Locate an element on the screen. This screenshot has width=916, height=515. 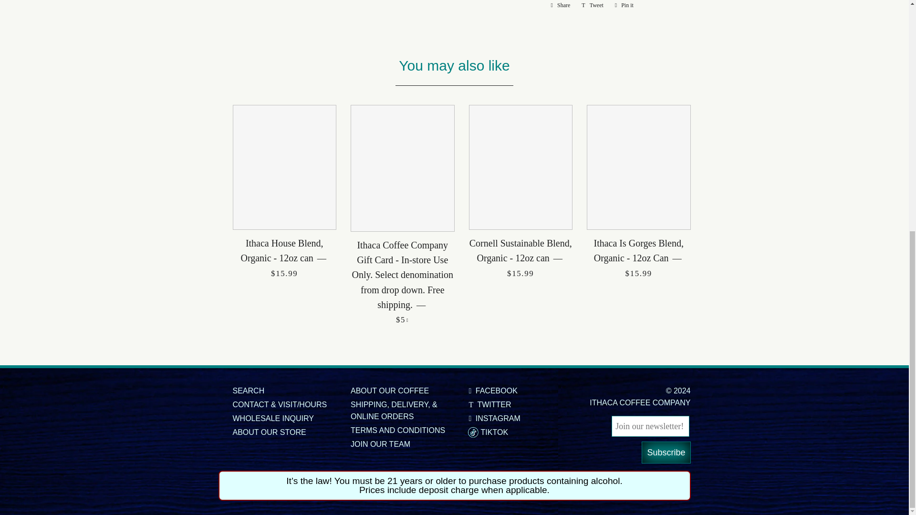
Subscribe is located at coordinates (666, 452).